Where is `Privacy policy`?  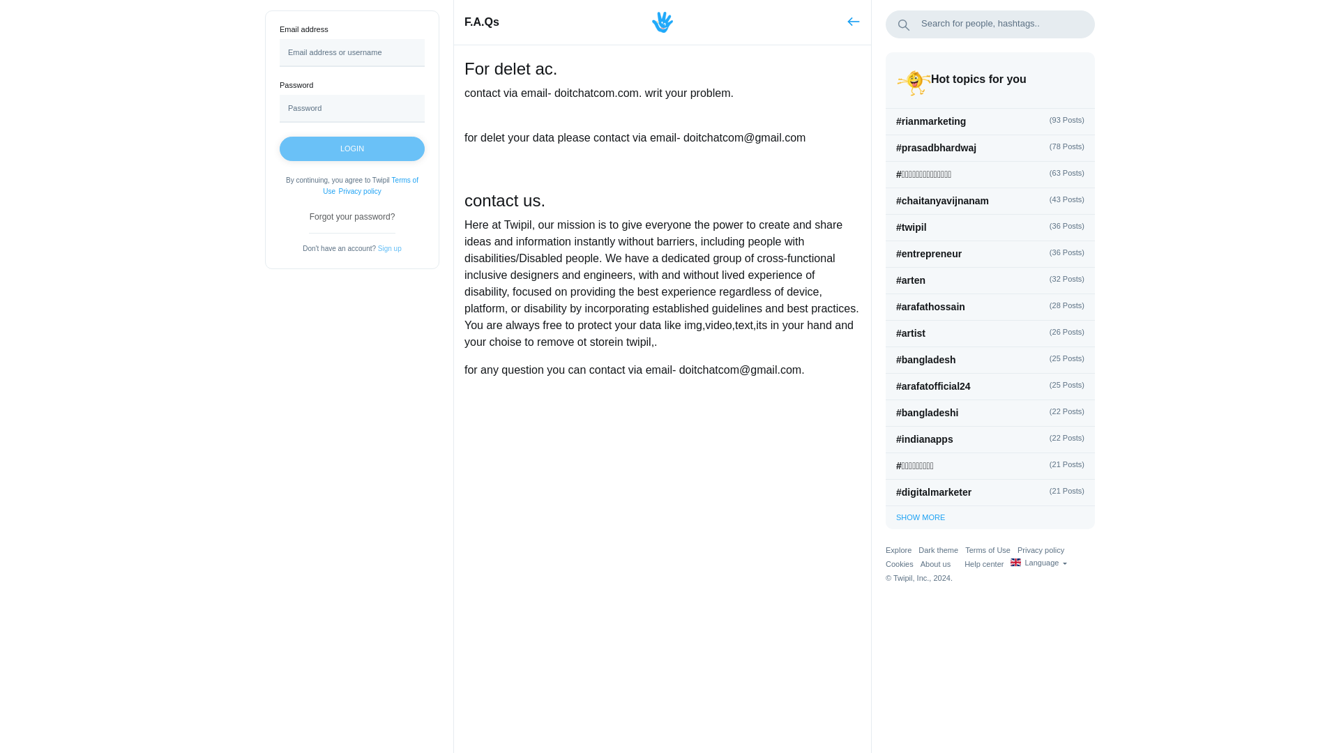 Privacy policy is located at coordinates (360, 191).